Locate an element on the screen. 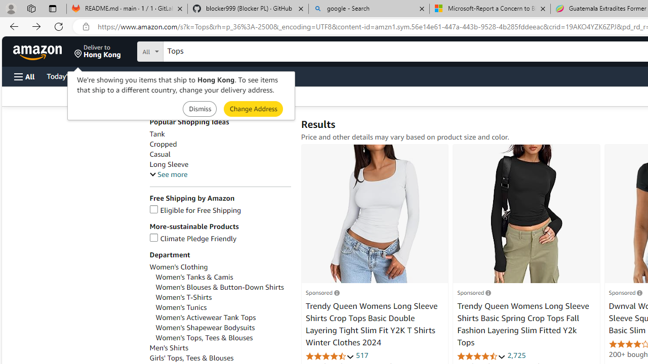 This screenshot has width=648, height=364. Girls' Tops, Tees & Blouses is located at coordinates (220, 358).